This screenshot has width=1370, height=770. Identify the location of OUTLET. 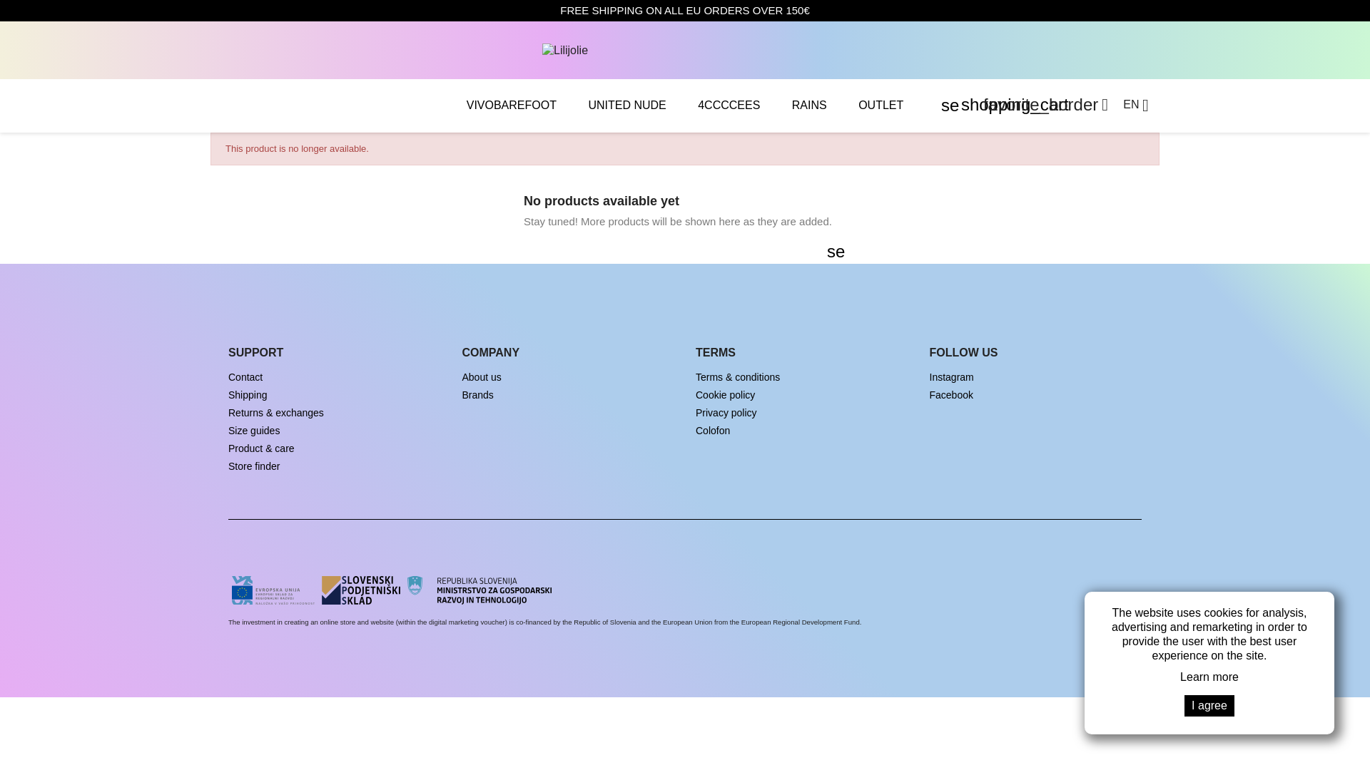
(881, 106).